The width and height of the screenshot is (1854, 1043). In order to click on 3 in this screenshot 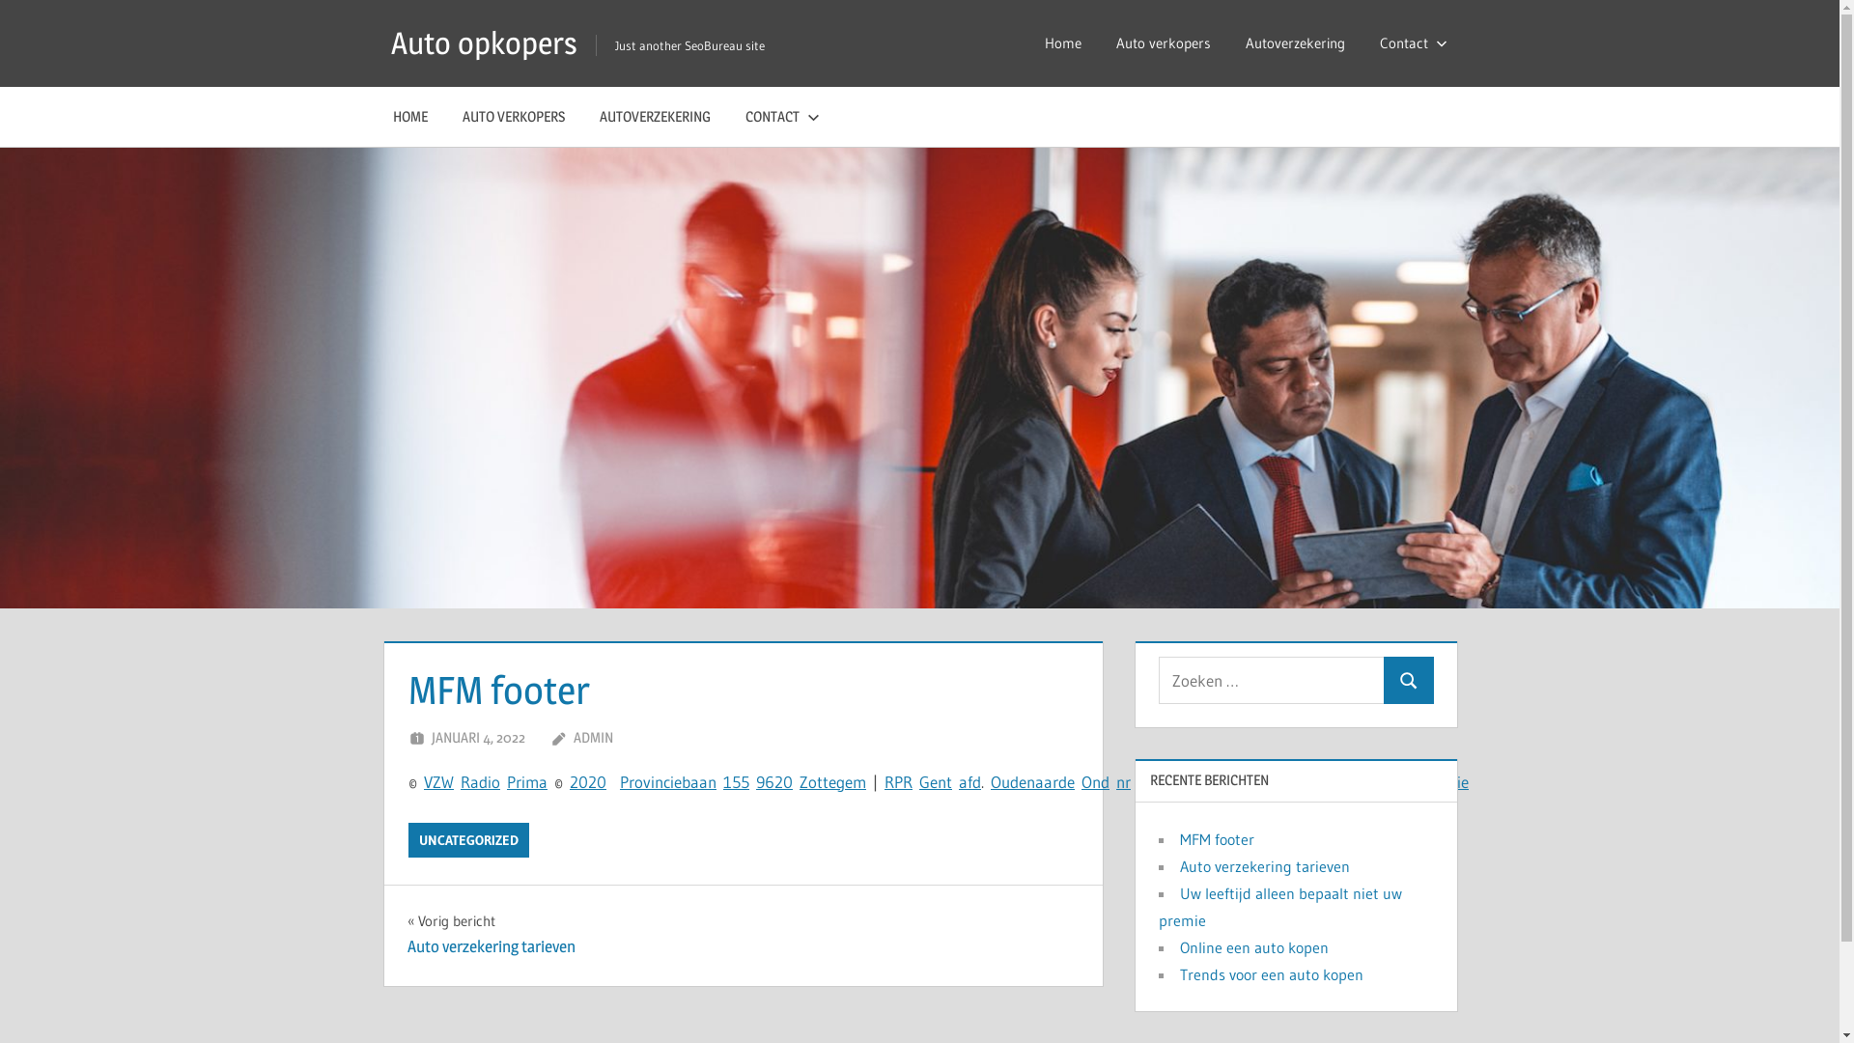, I will do `click(1228, 782)`.